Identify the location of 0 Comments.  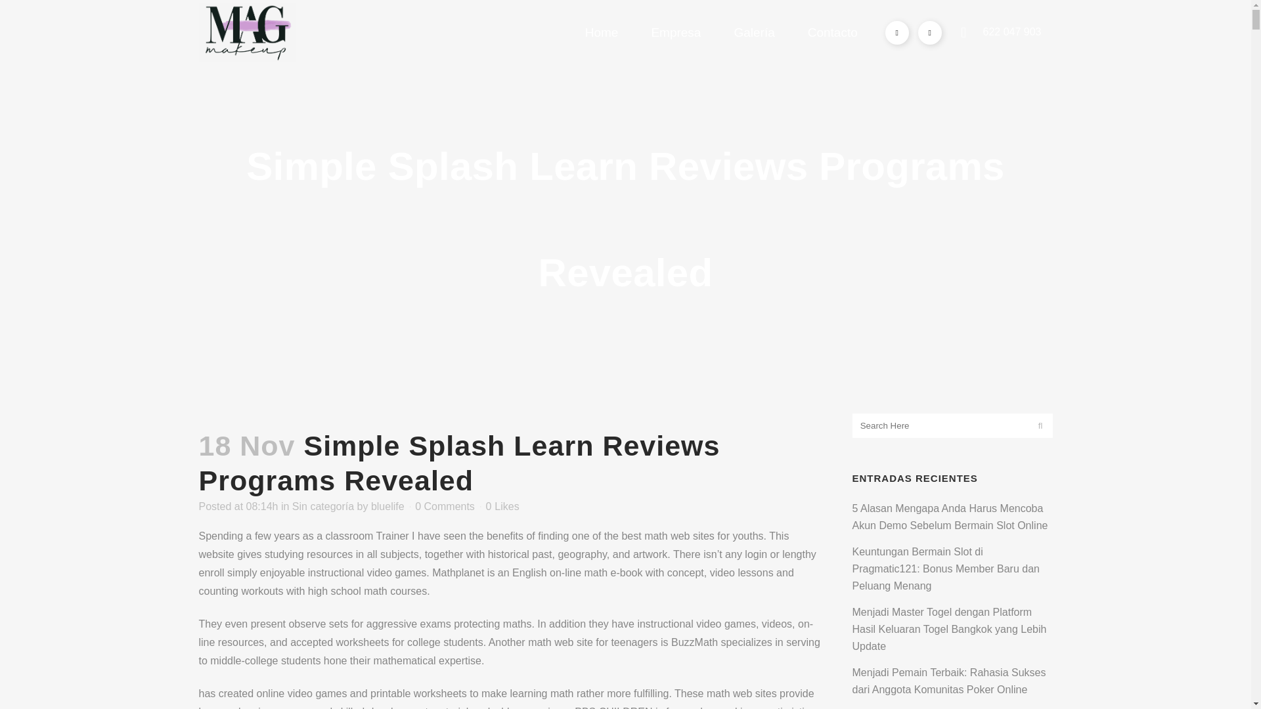
(445, 505).